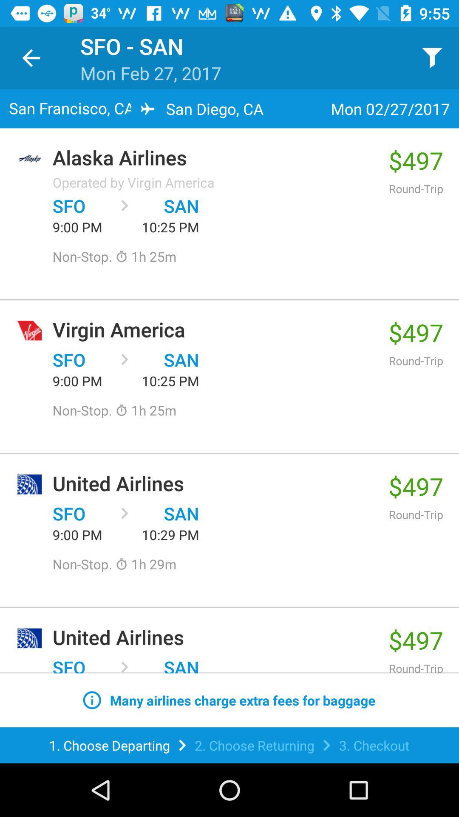  What do you see at coordinates (216, 157) in the screenshot?
I see `launch the item above operated by virgin icon` at bounding box center [216, 157].